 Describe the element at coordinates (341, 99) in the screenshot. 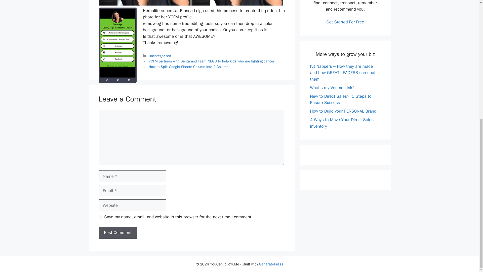

I see `New to Direct Sales?  5 Steps to Ensure Success` at that location.